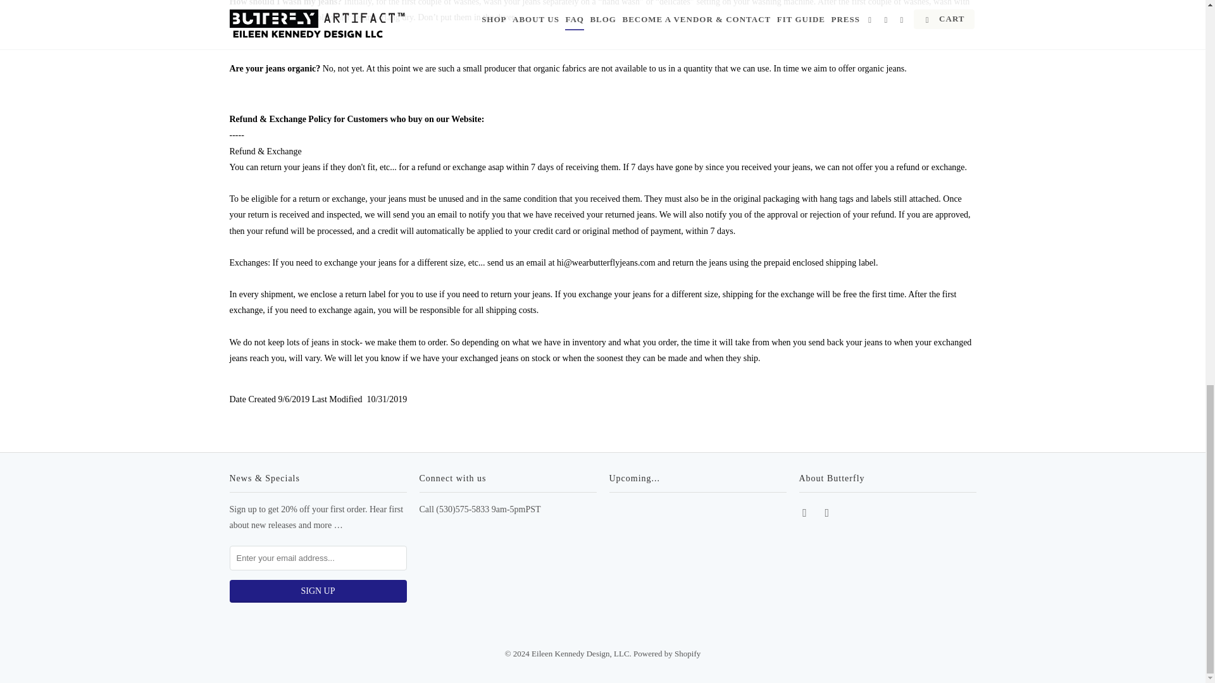 This screenshot has height=683, width=1215. I want to click on Eileen Kennedy Design, LLC on Facebook, so click(805, 512).